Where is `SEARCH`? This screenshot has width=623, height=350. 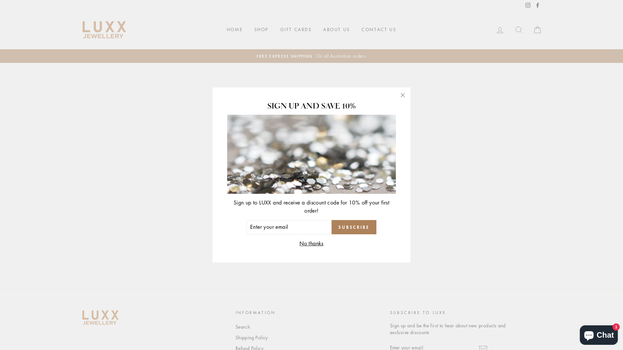 SEARCH is located at coordinates (519, 30).